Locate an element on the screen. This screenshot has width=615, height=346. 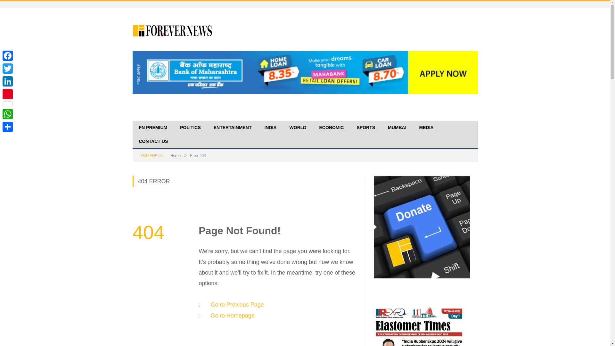
ENTERTAINMENT is located at coordinates (233, 128).